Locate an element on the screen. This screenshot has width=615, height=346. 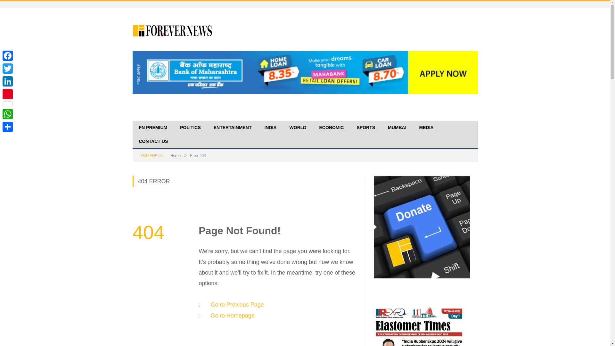
ENTERTAINMENT is located at coordinates (233, 128).